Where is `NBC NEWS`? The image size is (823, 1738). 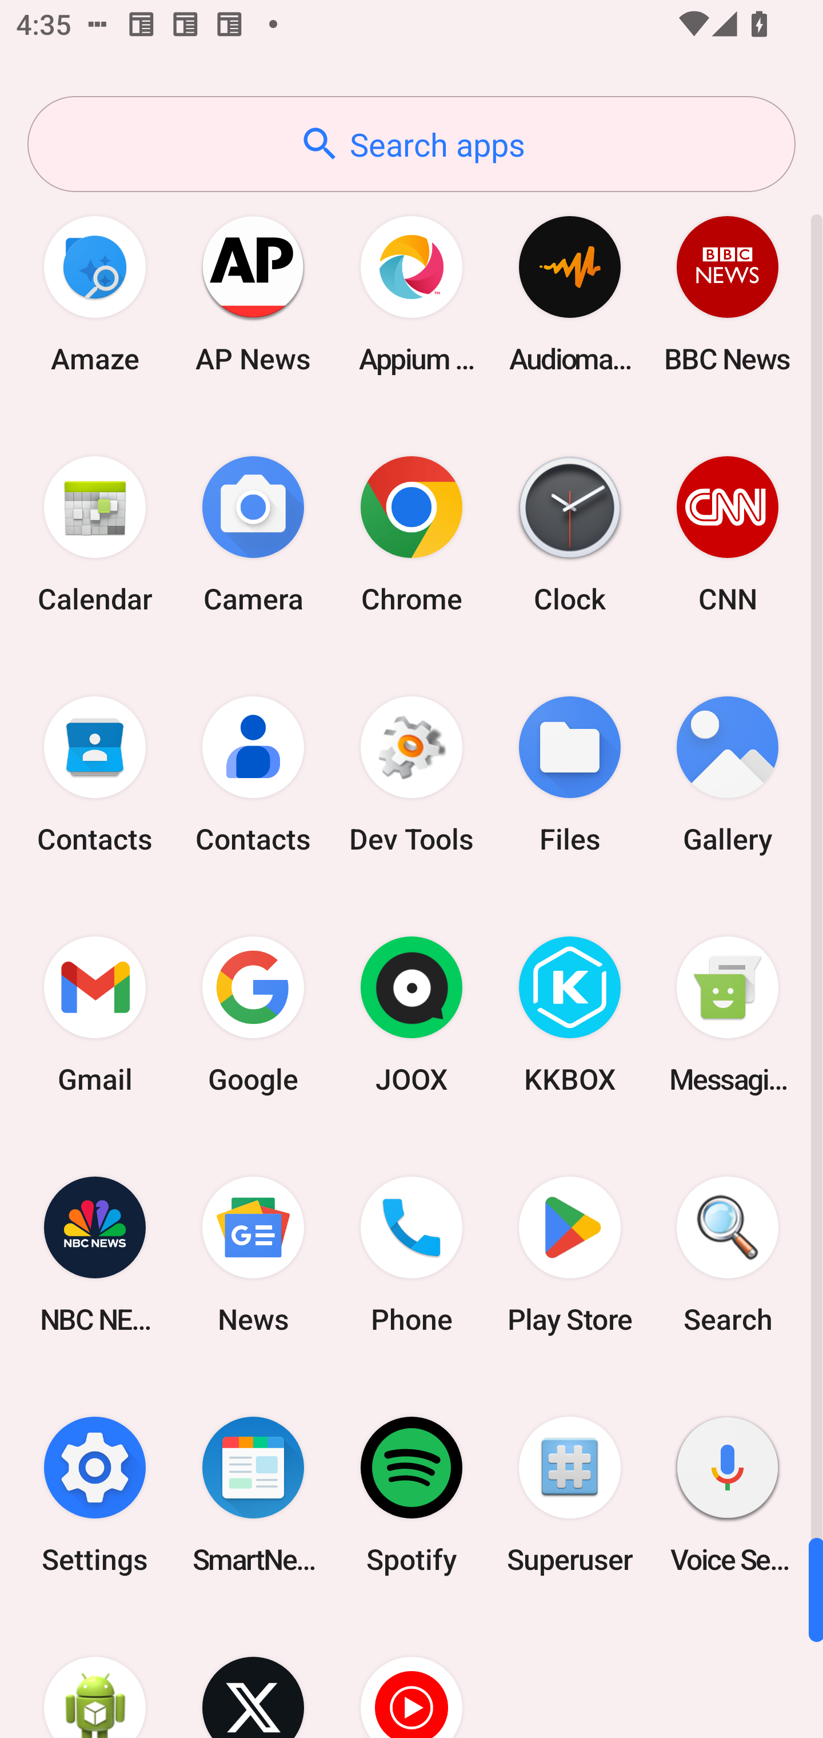
NBC NEWS is located at coordinates (95, 1254).